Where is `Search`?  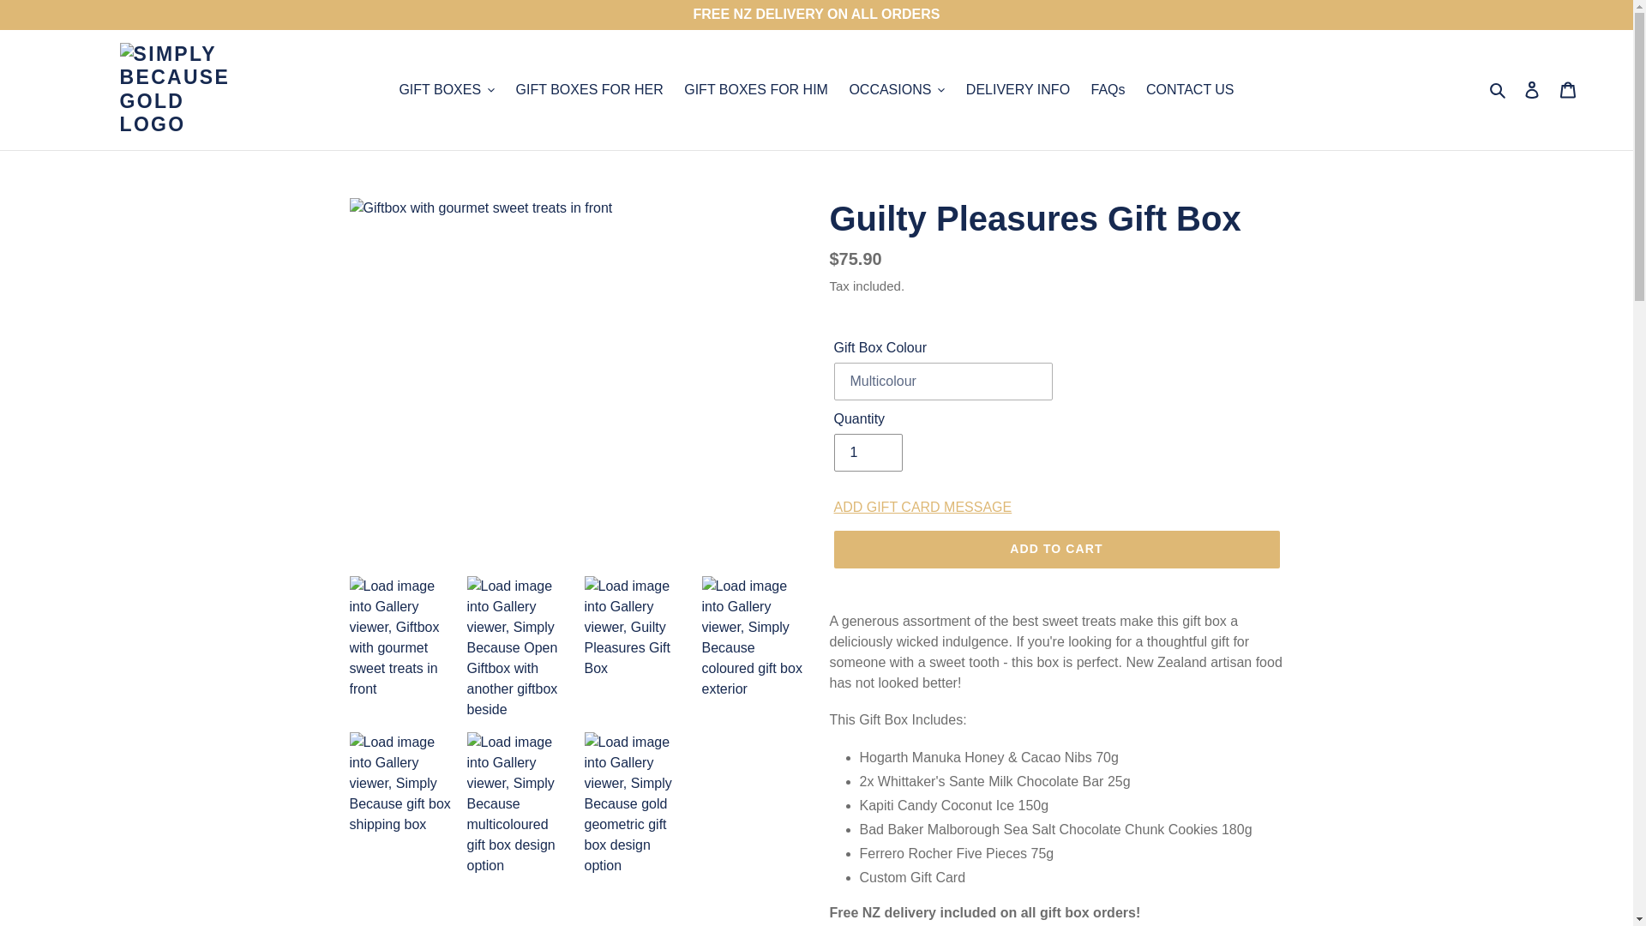 Search is located at coordinates (1499, 89).